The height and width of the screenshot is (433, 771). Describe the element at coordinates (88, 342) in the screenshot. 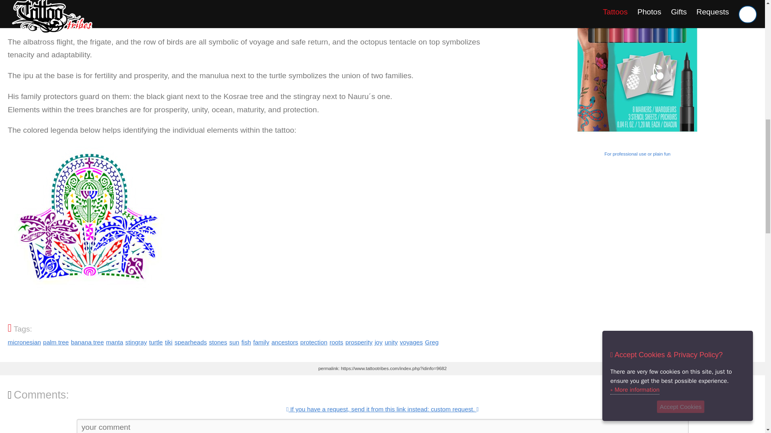

I see `banana tree` at that location.